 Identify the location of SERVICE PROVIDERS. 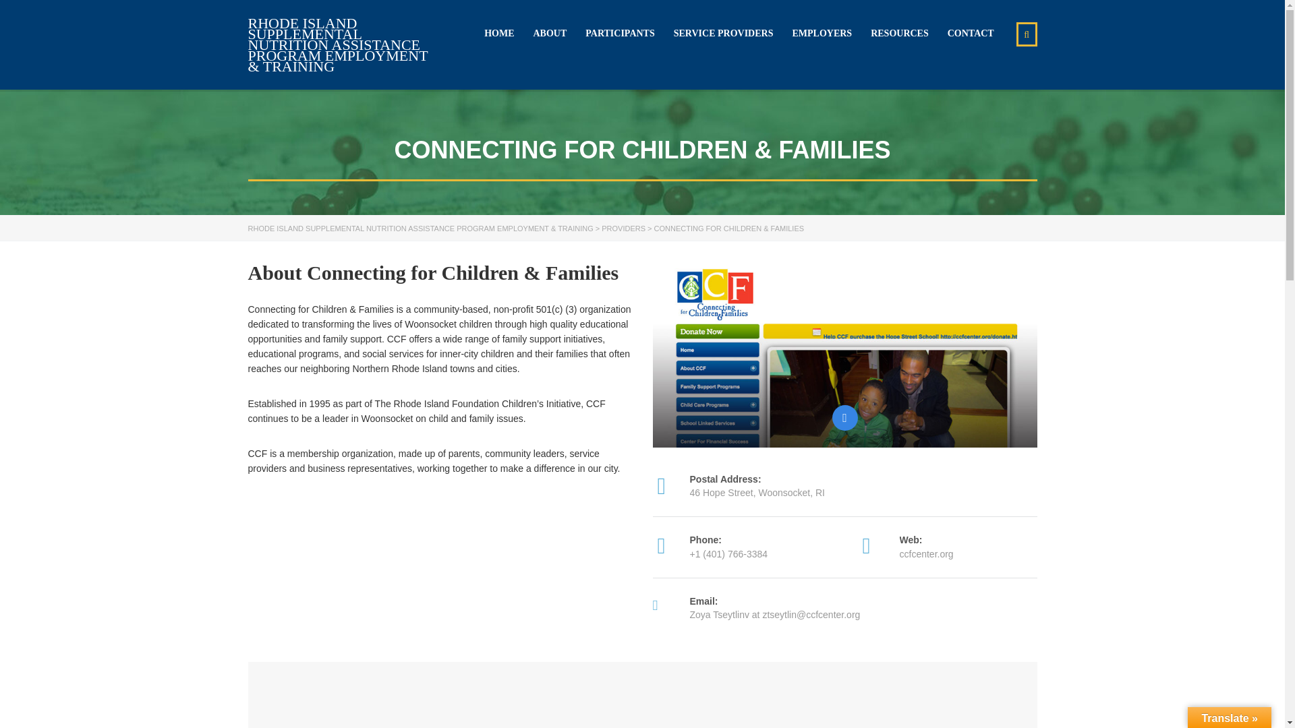
(723, 34).